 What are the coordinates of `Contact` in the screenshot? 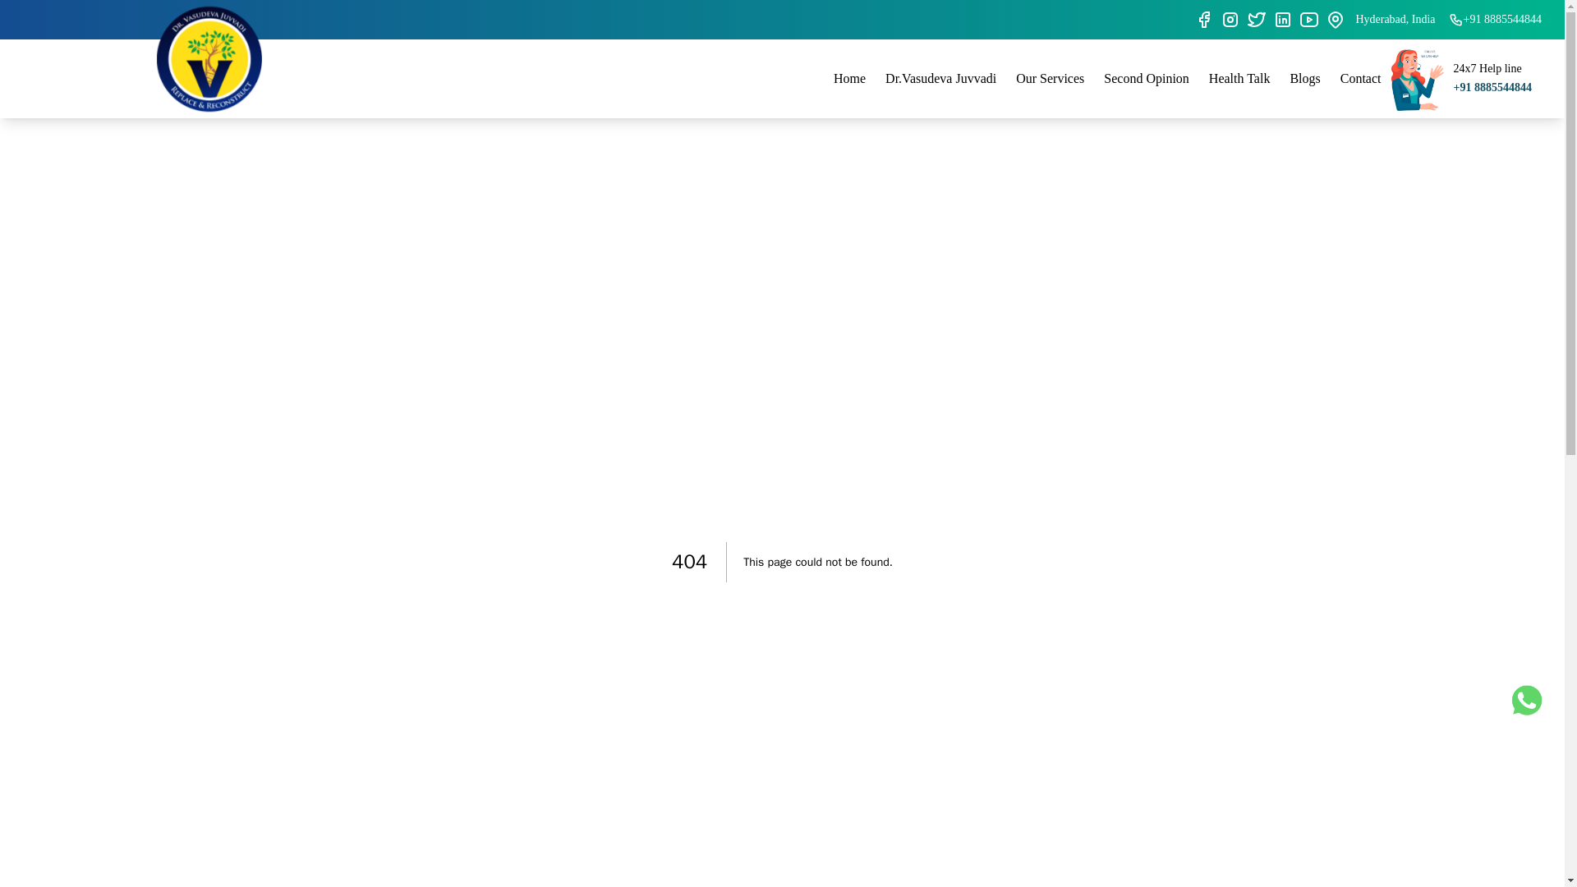 It's located at (1360, 78).